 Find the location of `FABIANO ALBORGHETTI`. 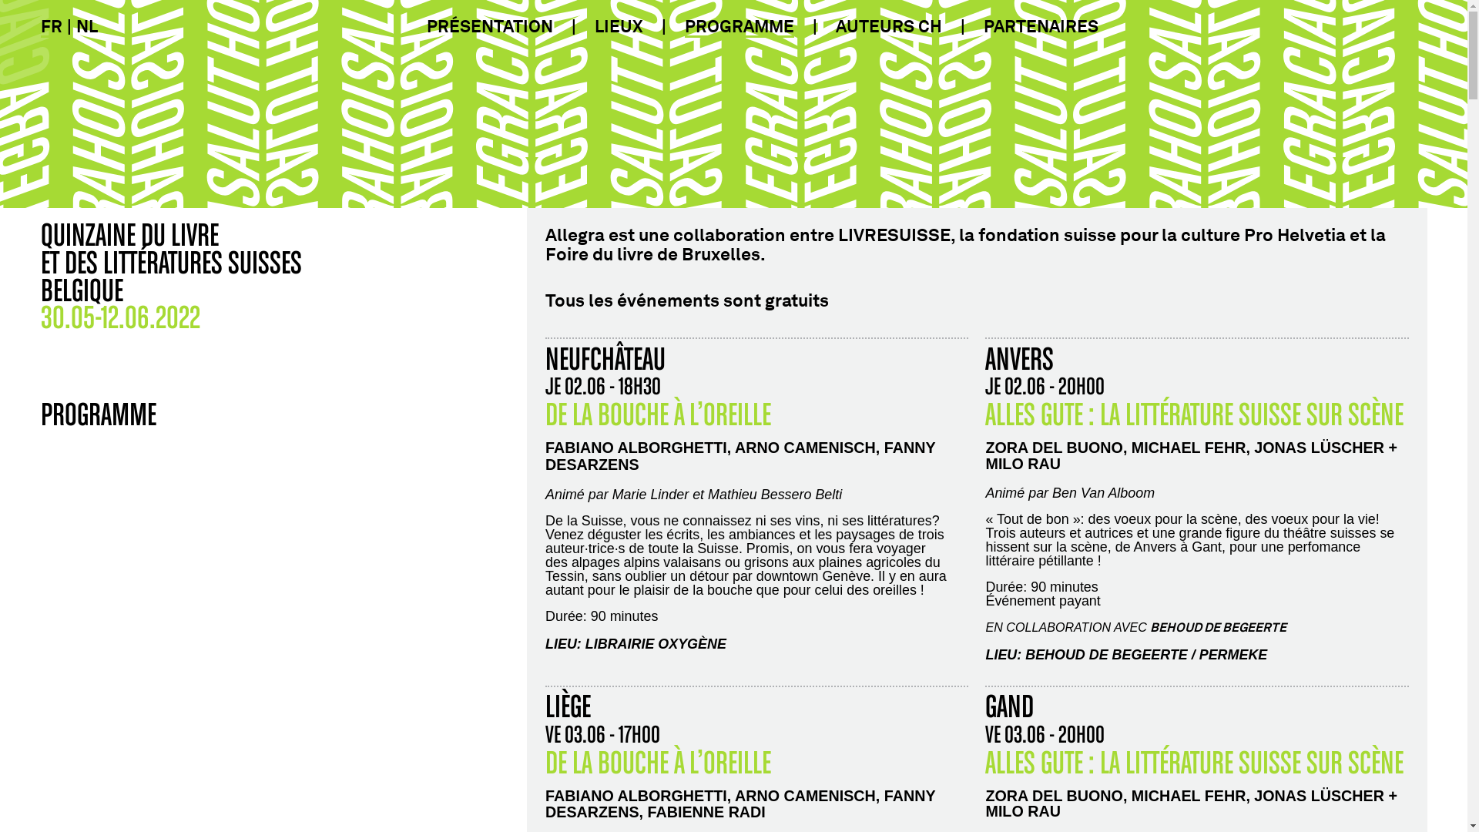

FABIANO ALBORGHETTI is located at coordinates (636, 796).